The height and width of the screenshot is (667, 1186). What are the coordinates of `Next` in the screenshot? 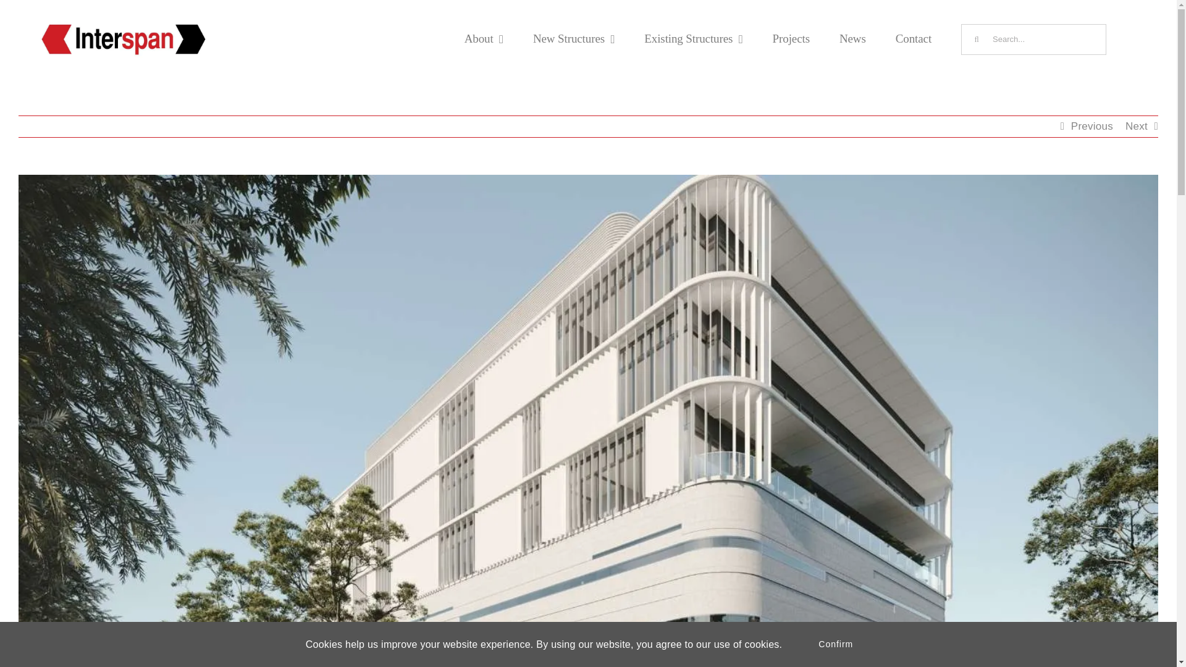 It's located at (1137, 126).